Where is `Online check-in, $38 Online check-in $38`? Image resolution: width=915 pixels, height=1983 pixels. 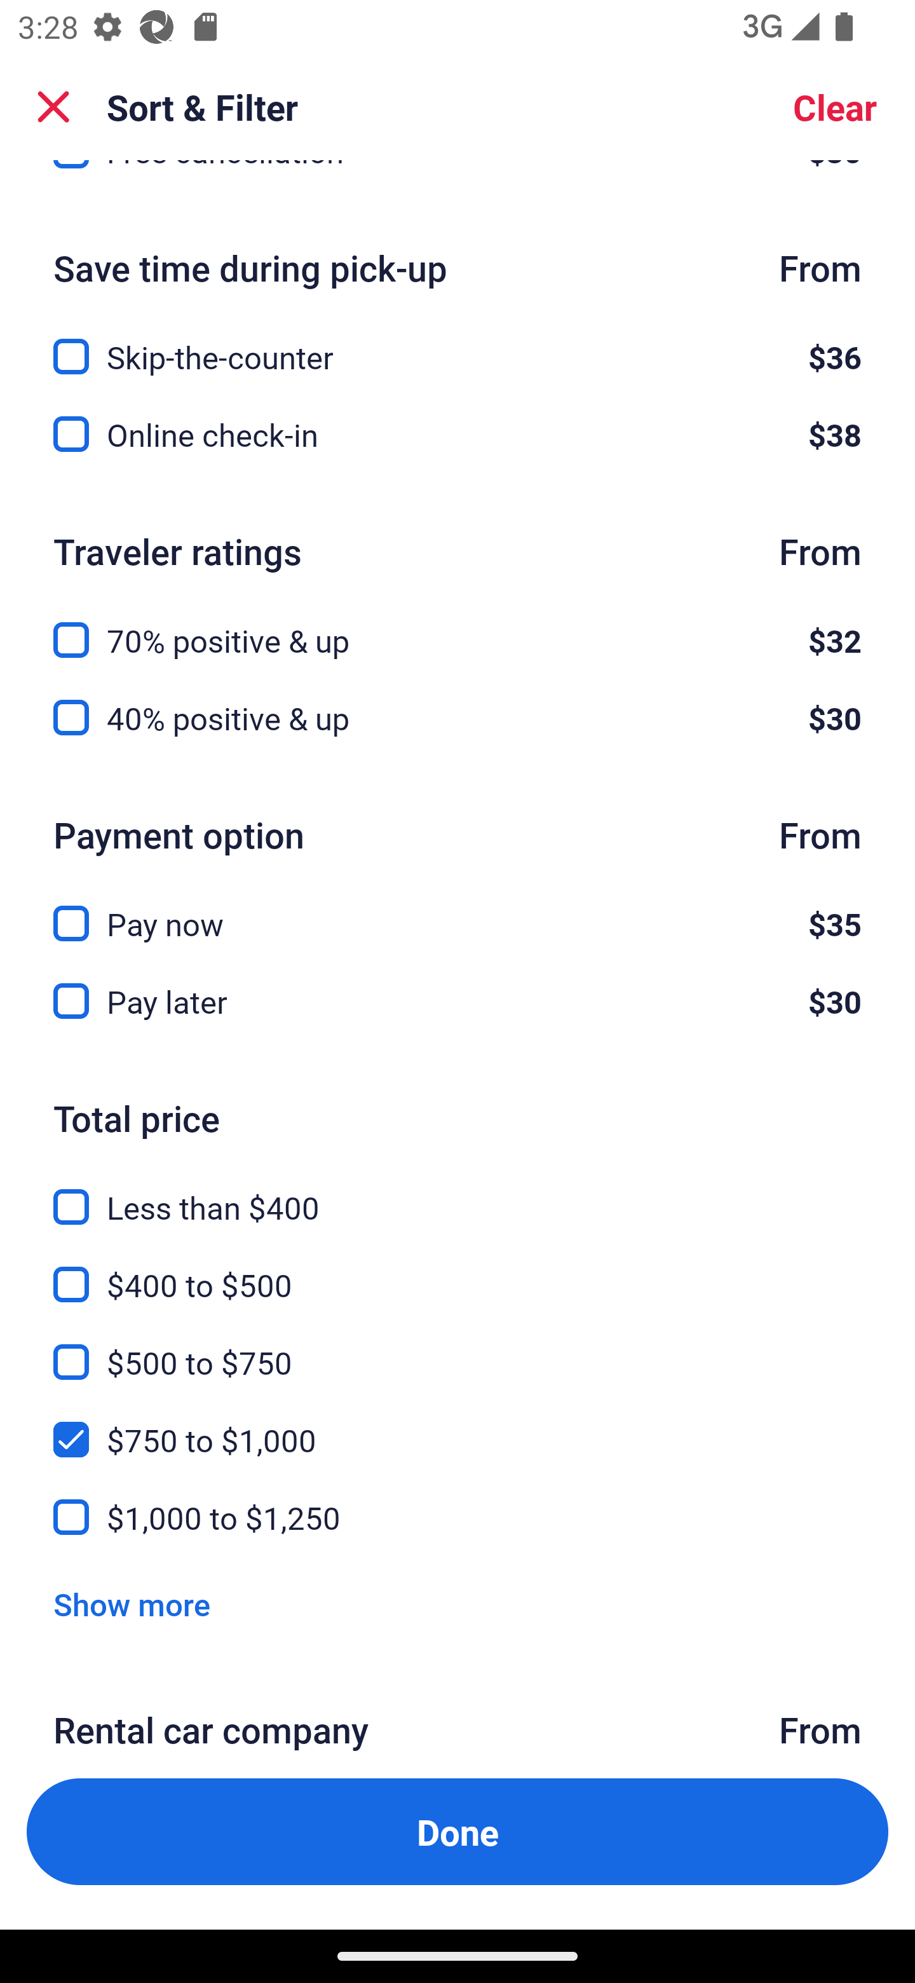 Online check-in, $38 Online check-in $38 is located at coordinates (457, 434).